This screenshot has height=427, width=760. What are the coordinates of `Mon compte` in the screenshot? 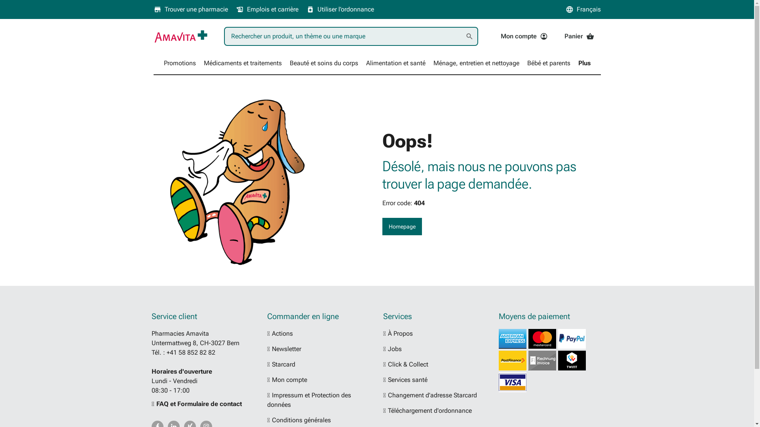 It's located at (290, 380).